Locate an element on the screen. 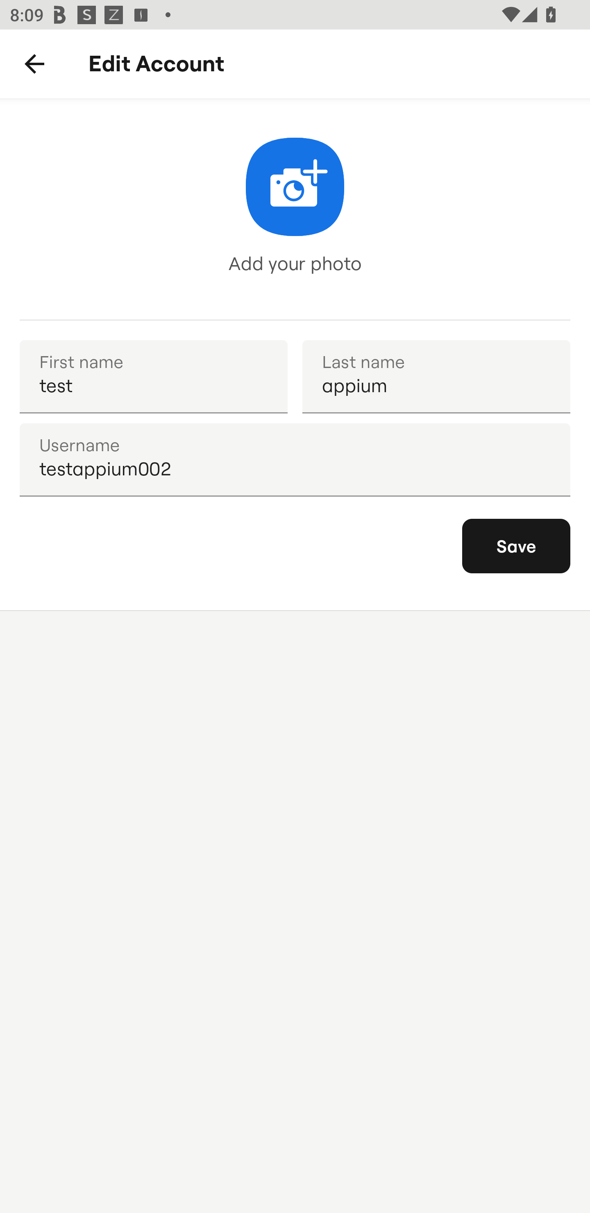 Image resolution: width=590 pixels, height=1213 pixels. testappium002 is located at coordinates (295, 460).